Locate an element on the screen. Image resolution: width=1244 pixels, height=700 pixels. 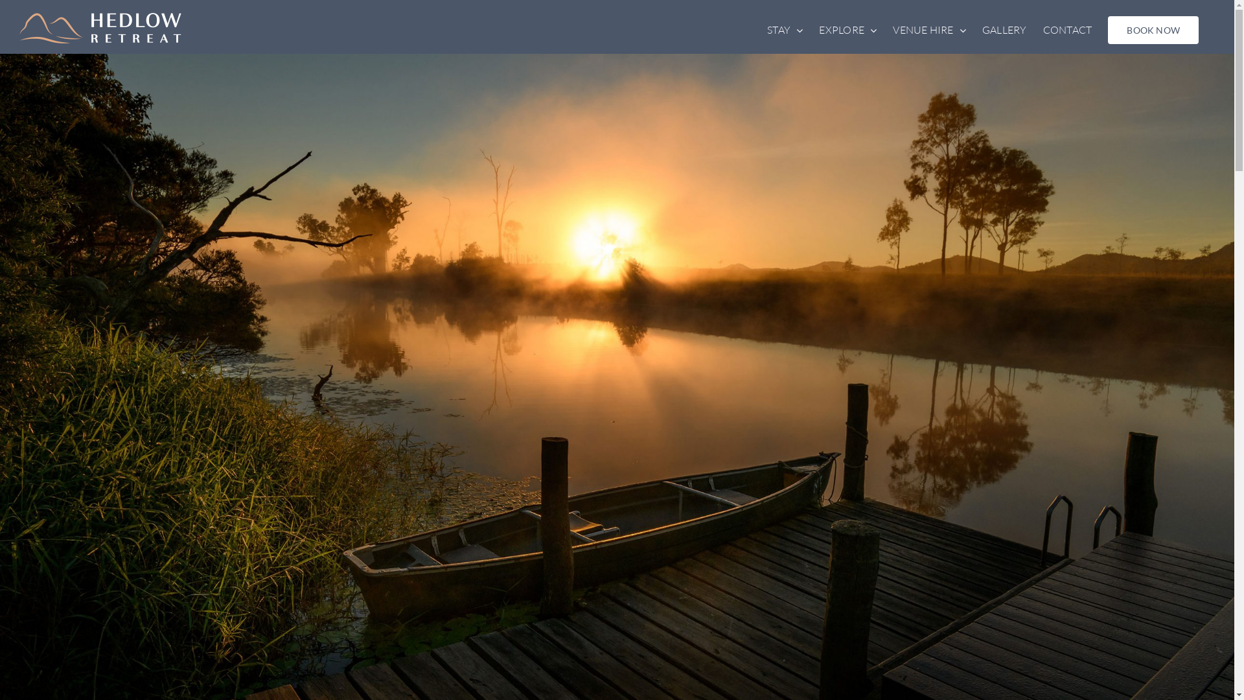
GALLERY is located at coordinates (1004, 30).